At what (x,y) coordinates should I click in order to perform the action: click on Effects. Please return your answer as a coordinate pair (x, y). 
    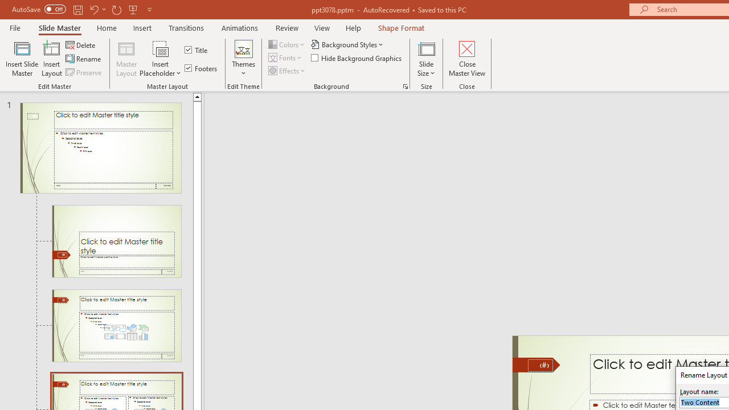
    Looking at the image, I should click on (288, 71).